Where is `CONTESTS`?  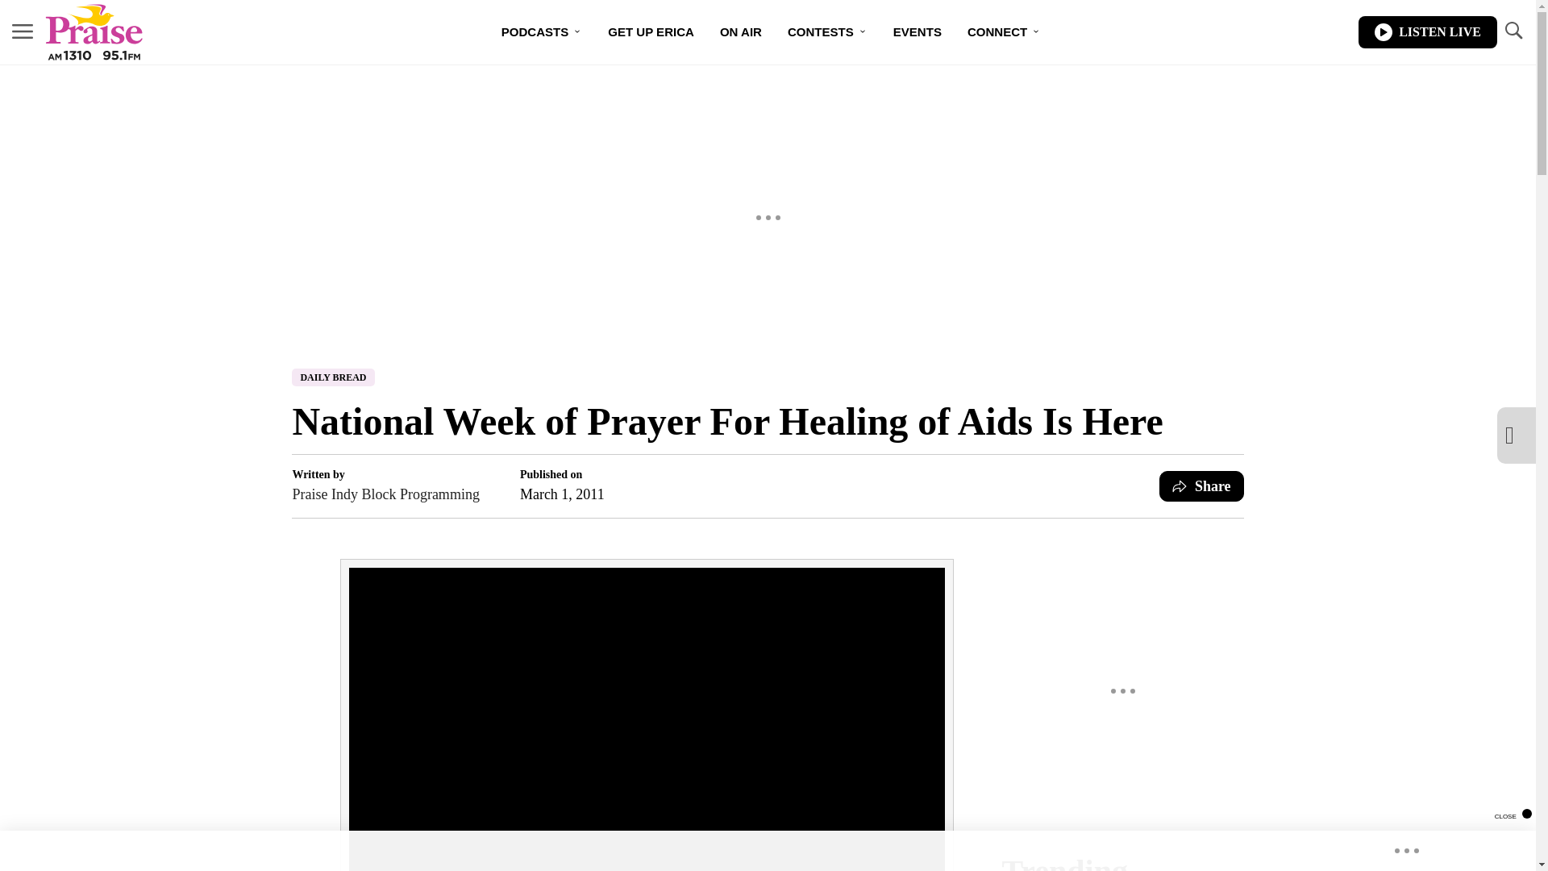 CONTESTS is located at coordinates (827, 32).